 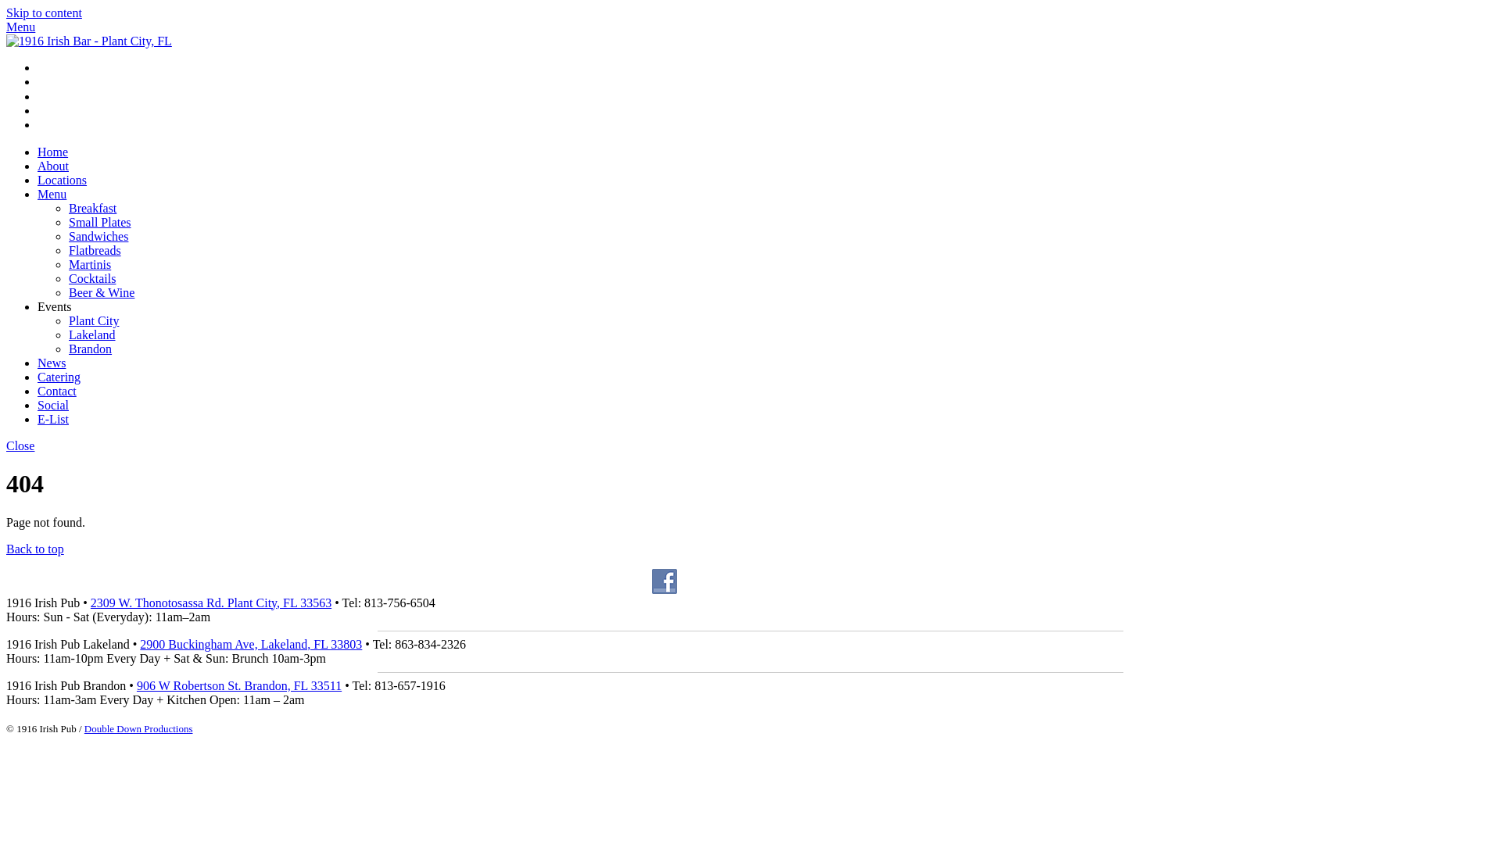 What do you see at coordinates (796, 581) in the screenshot?
I see `Follow Us on RSS` at bounding box center [796, 581].